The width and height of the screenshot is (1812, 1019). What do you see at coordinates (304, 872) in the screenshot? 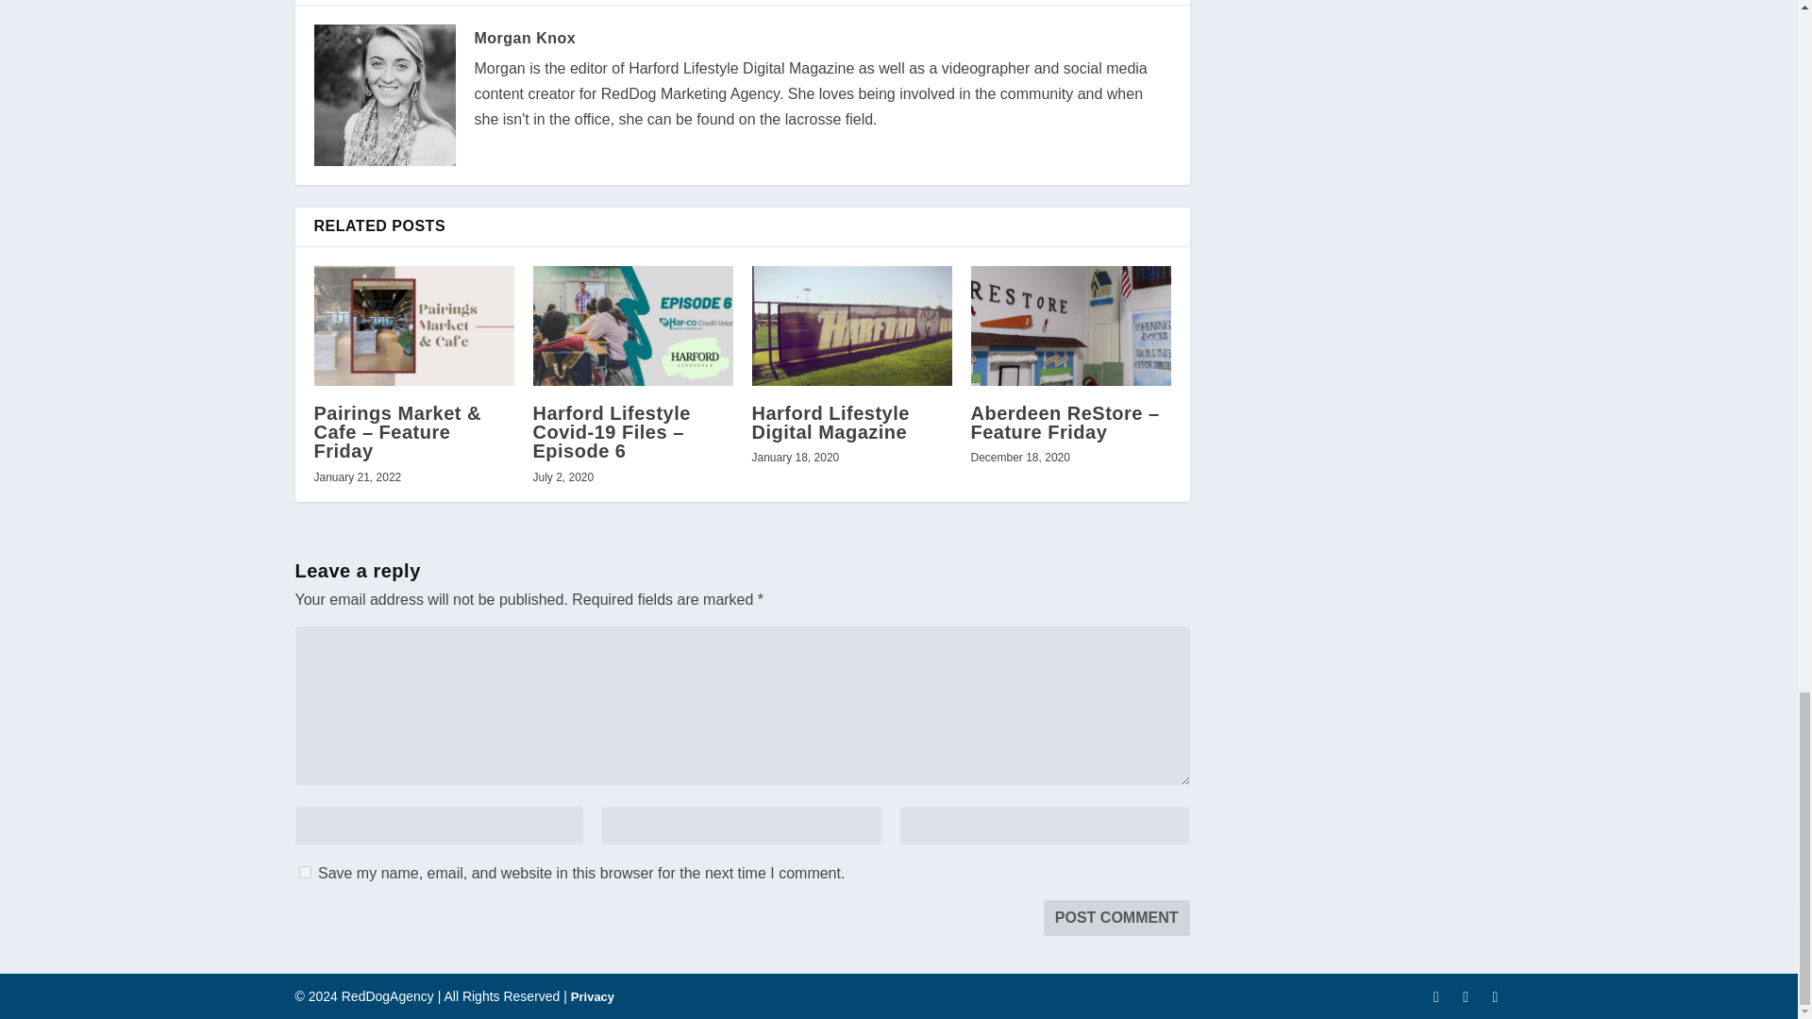
I see `yes` at bounding box center [304, 872].